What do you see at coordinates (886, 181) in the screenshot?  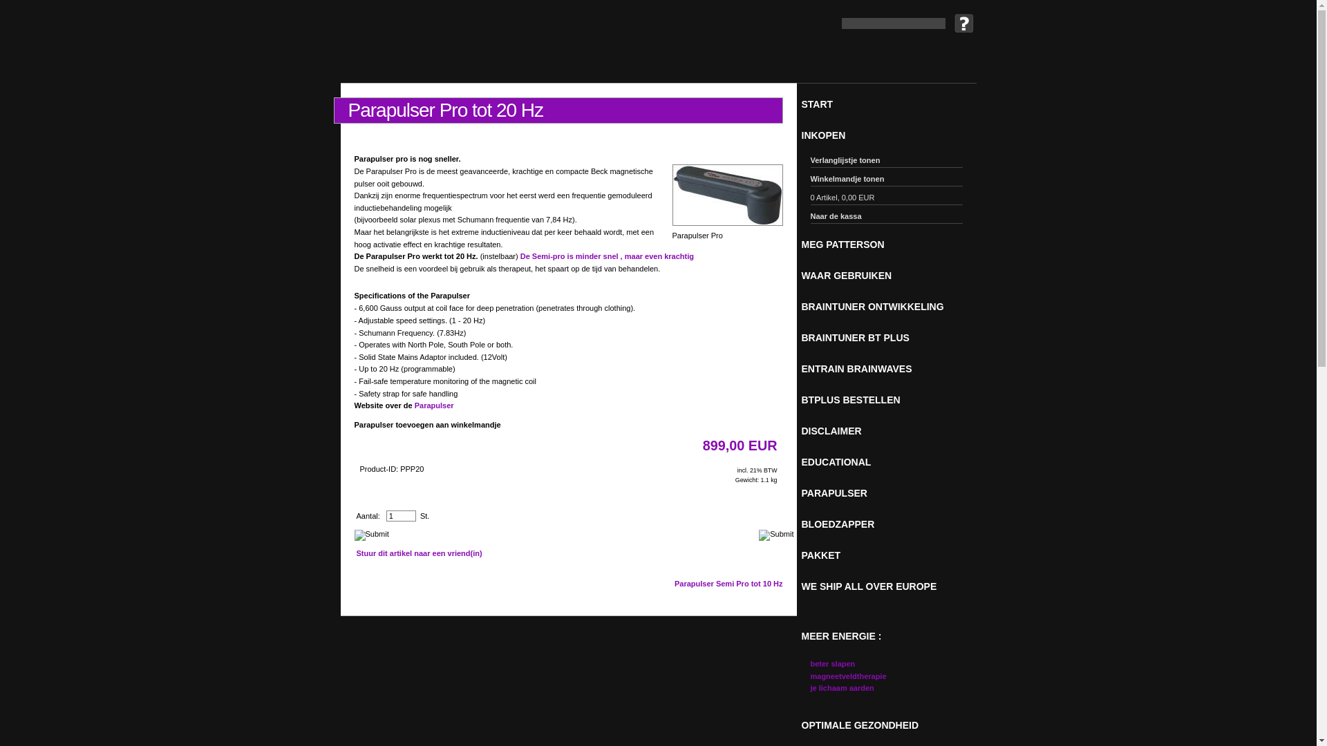 I see `Winkelmandje tonen` at bounding box center [886, 181].